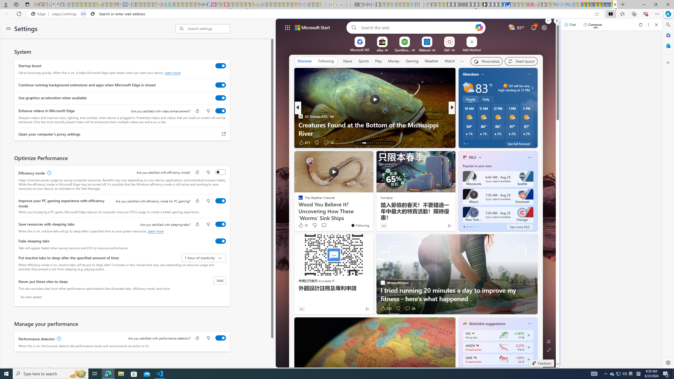 The height and width of the screenshot is (379, 674). What do you see at coordinates (537, 133) in the screenshot?
I see `15 Times Snakes Messed With The Wrong Opponent` at bounding box center [537, 133].